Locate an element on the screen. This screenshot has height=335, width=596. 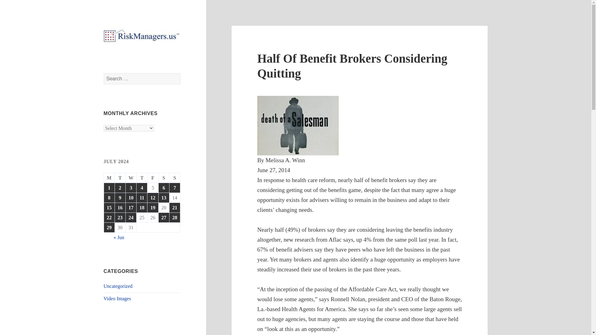
9 is located at coordinates (120, 198).